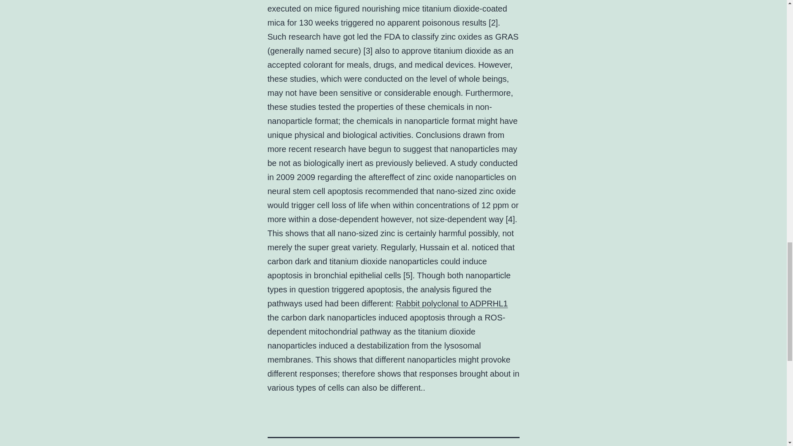  Describe the element at coordinates (451, 303) in the screenshot. I see `Rabbit polyclonal to ADPRHL1` at that location.